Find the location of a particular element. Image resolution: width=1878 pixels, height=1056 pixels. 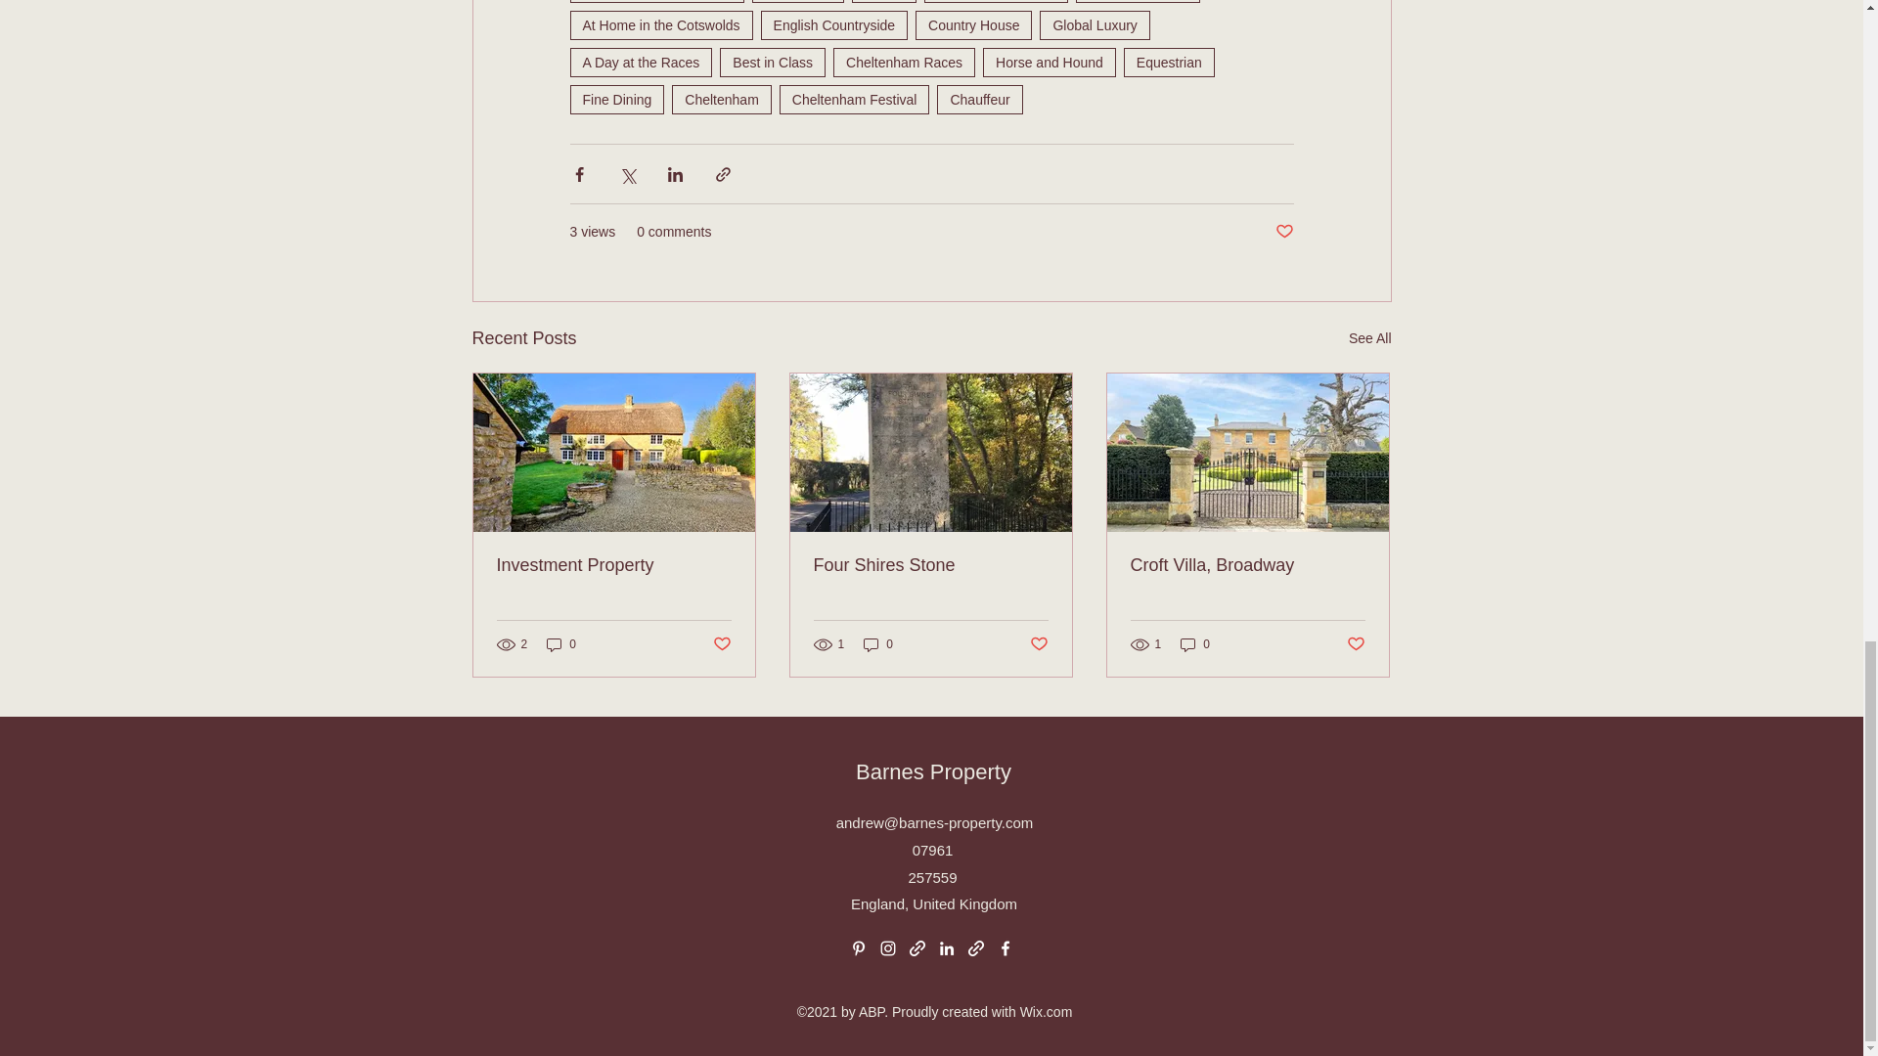

Village Life is located at coordinates (798, 2).